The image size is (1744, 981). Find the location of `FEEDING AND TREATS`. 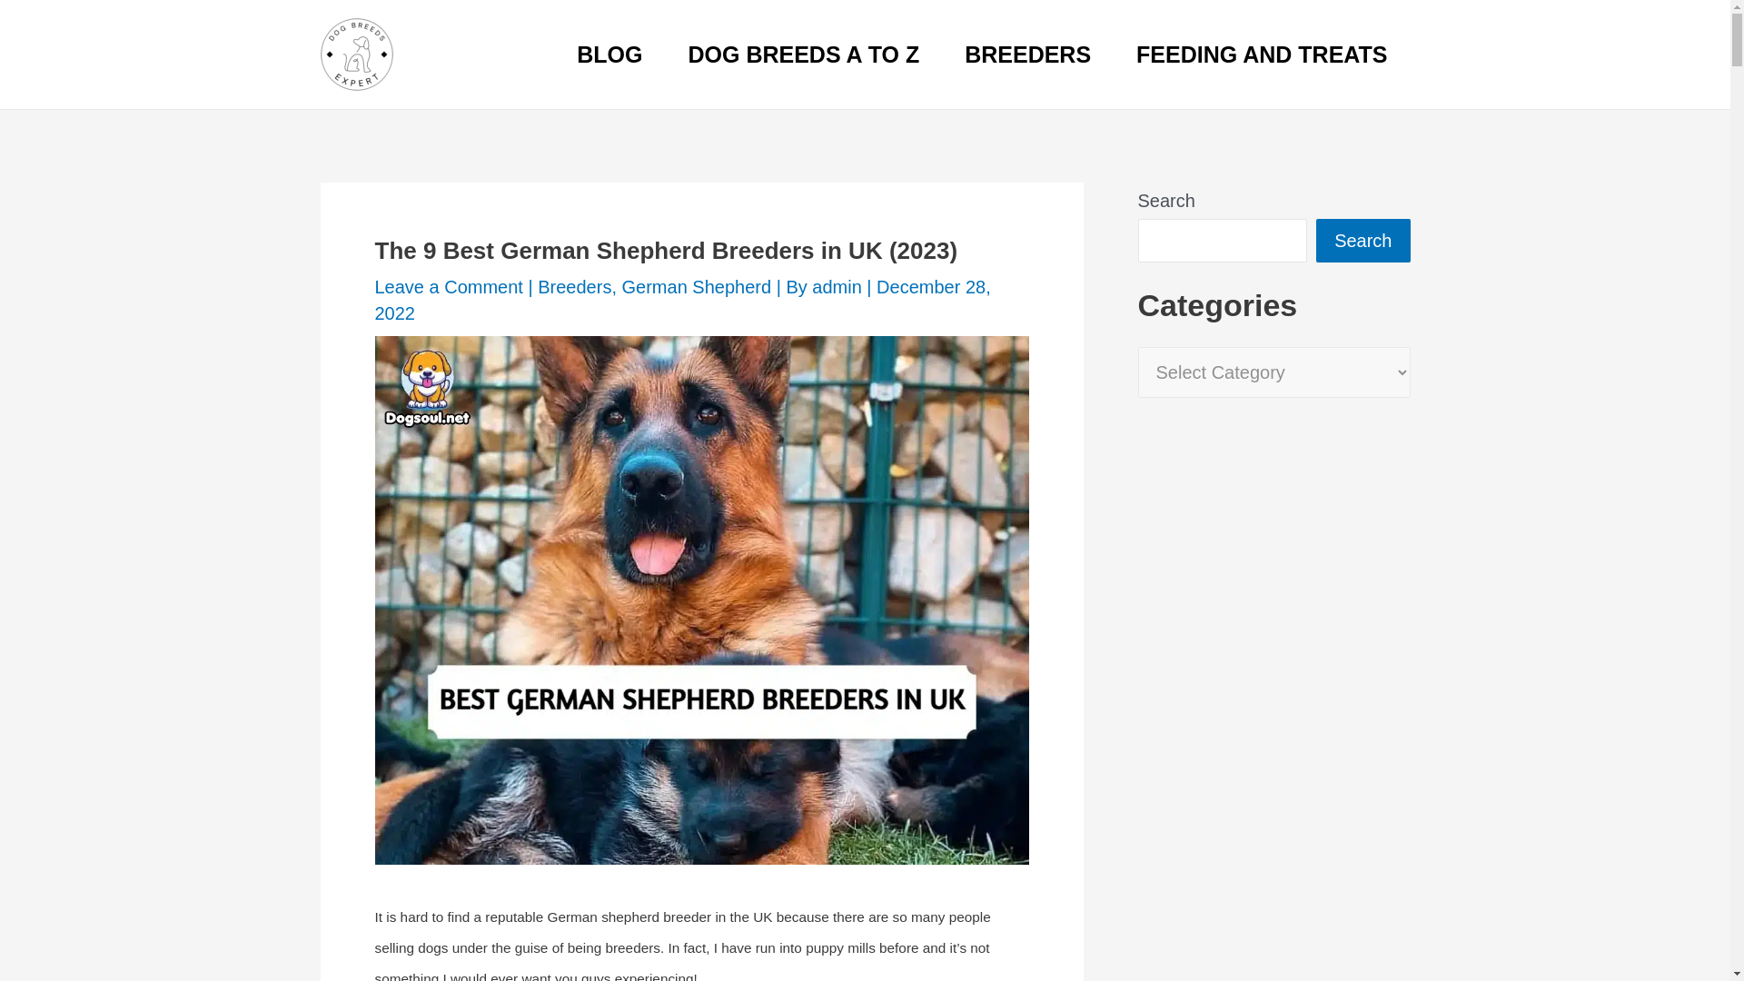

FEEDING AND TREATS is located at coordinates (1261, 54).